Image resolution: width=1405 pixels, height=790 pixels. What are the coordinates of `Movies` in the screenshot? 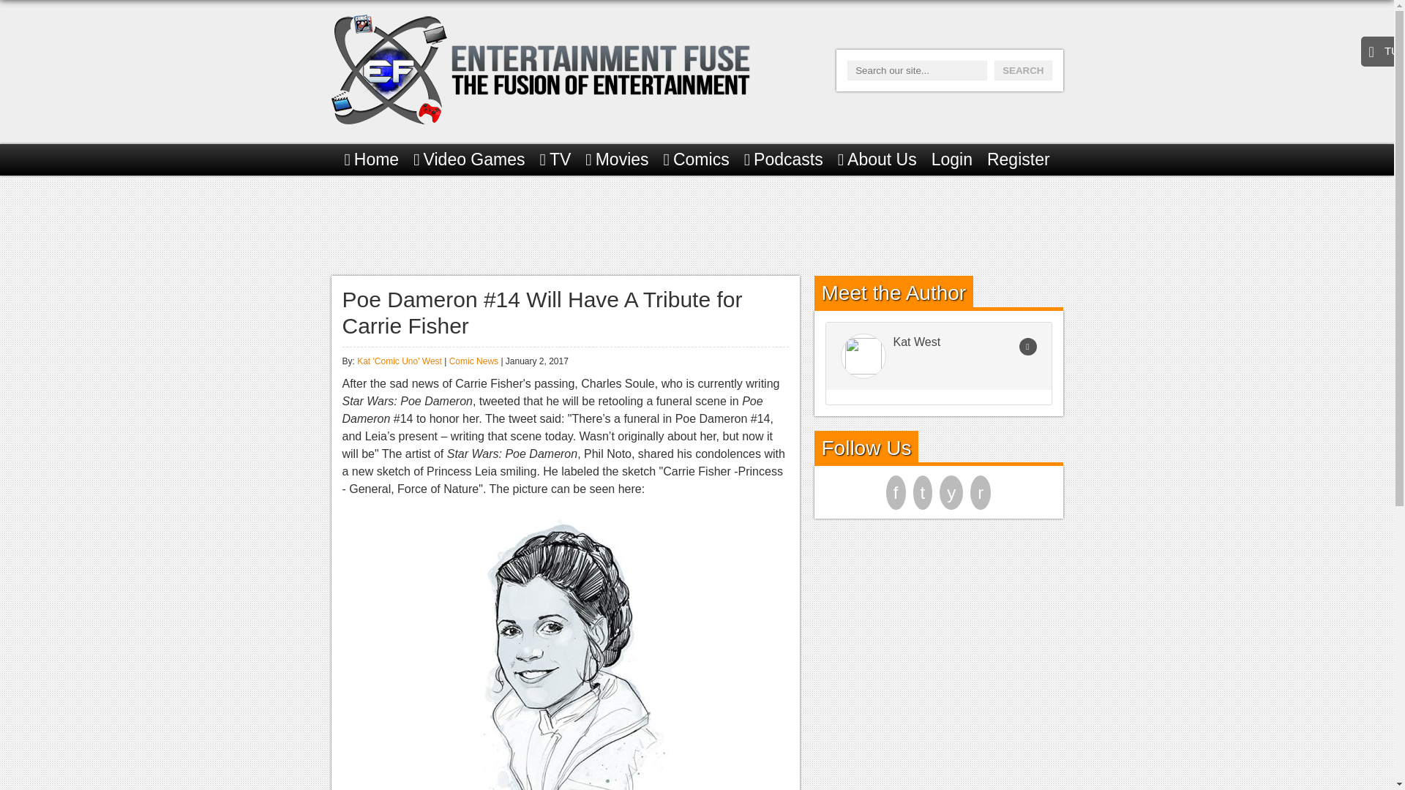 It's located at (616, 159).